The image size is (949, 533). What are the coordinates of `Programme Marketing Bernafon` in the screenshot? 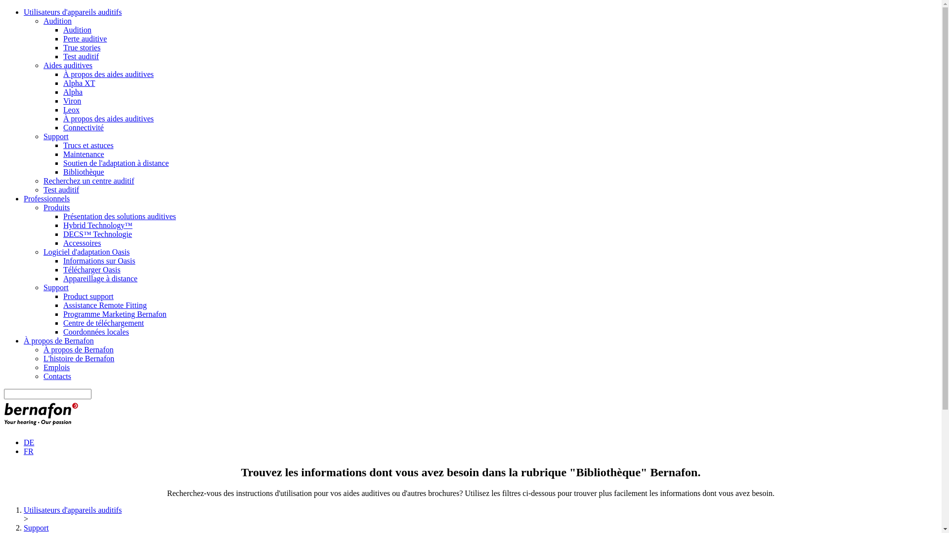 It's located at (115, 314).